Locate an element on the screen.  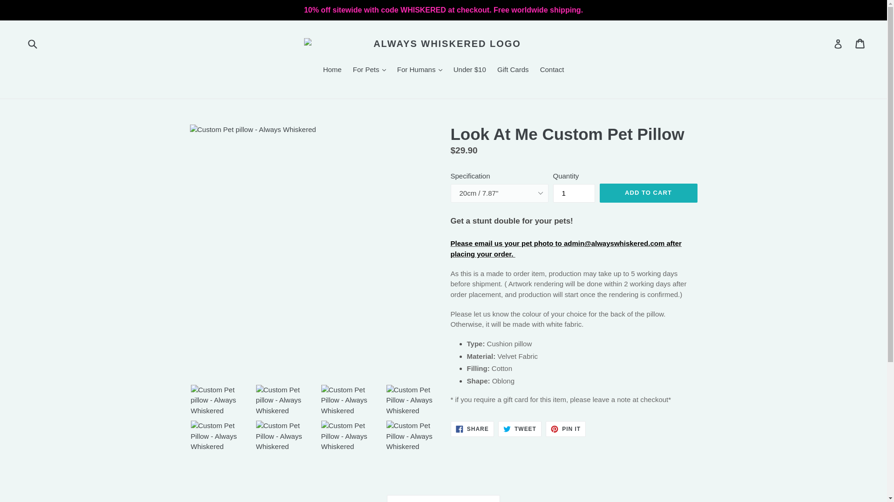
Home is located at coordinates (332, 71).